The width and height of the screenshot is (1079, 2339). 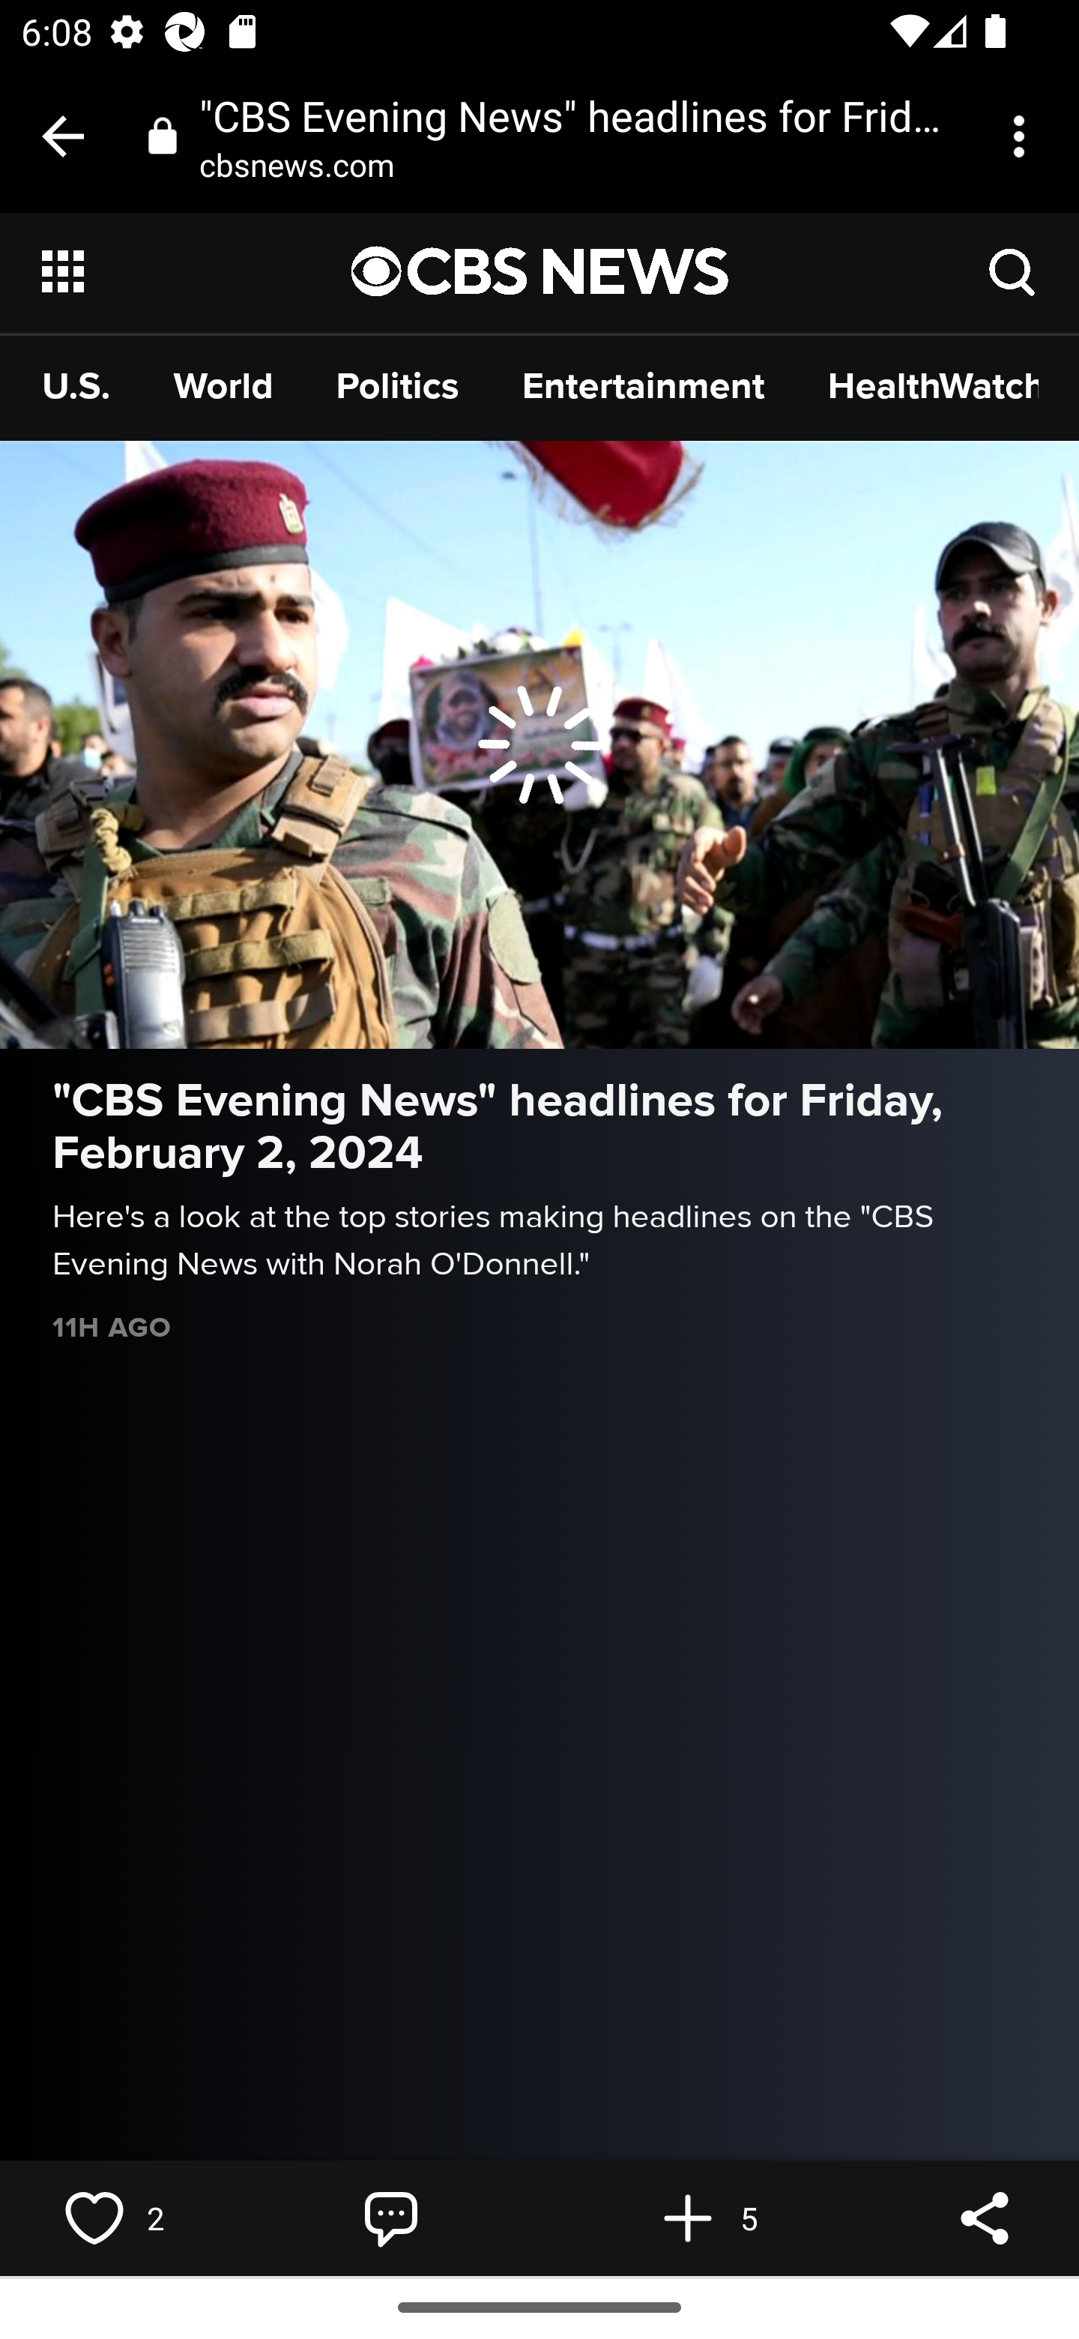 I want to click on More options, so click(x=1024, y=136).